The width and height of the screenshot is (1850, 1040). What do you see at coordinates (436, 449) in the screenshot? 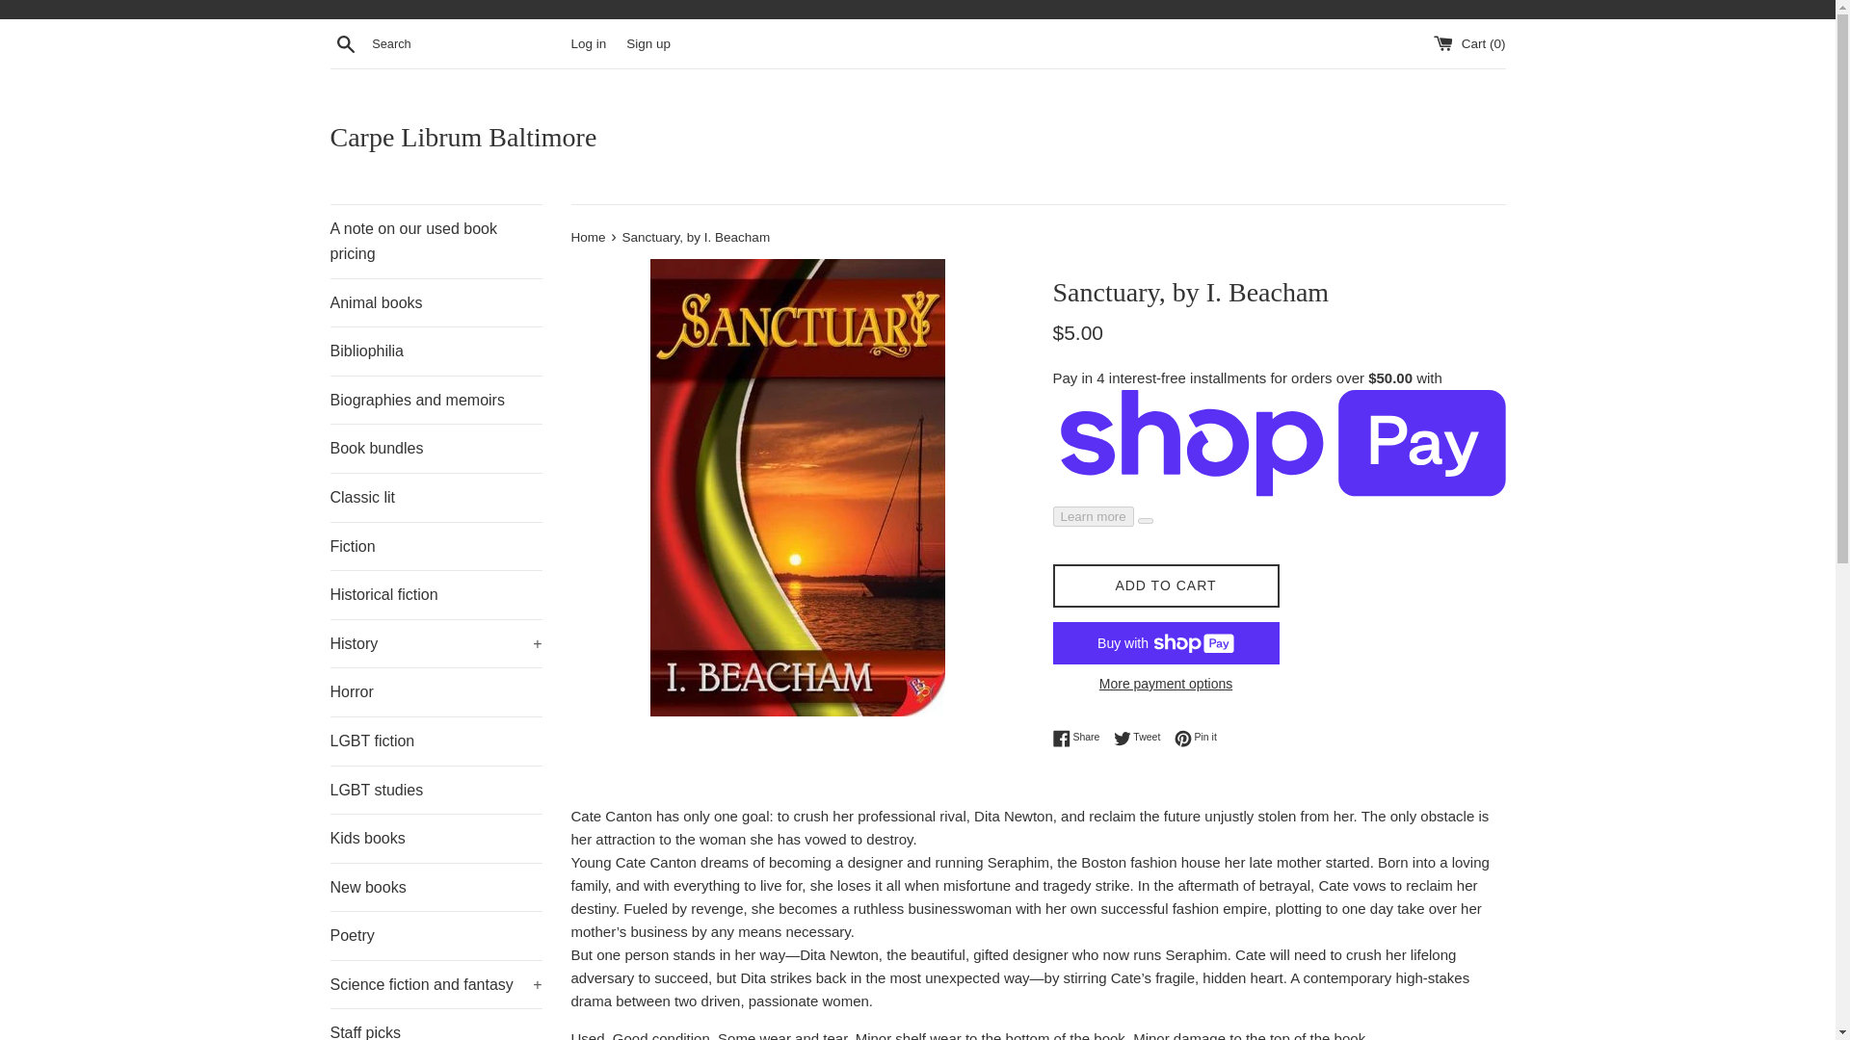
I see `Book bundles` at bounding box center [436, 449].